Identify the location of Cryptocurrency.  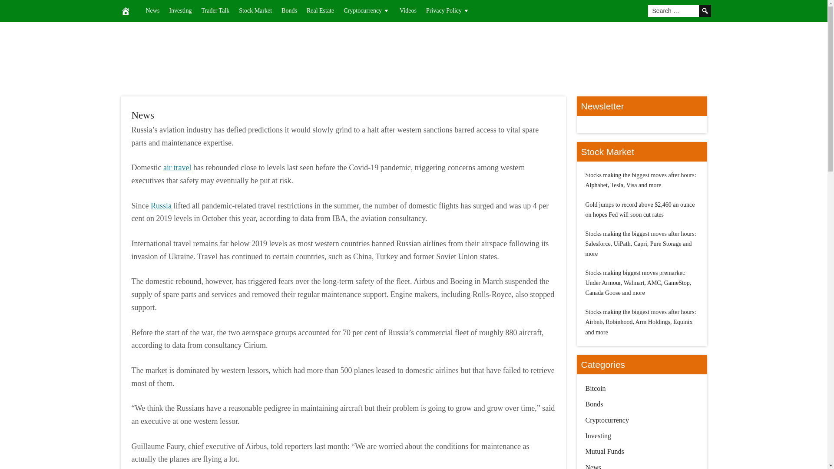
(367, 10).